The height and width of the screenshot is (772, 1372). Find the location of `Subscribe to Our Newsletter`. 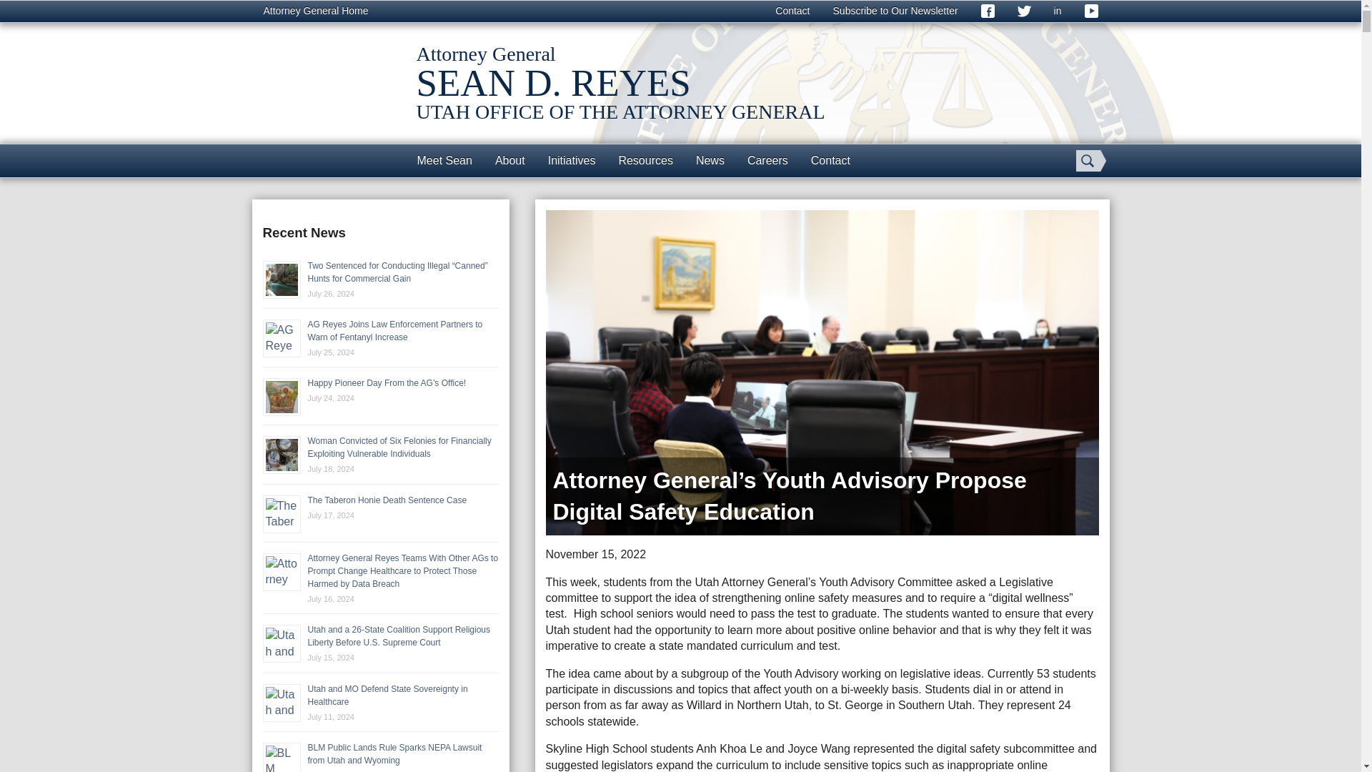

Subscribe to Our Newsletter is located at coordinates (896, 11).